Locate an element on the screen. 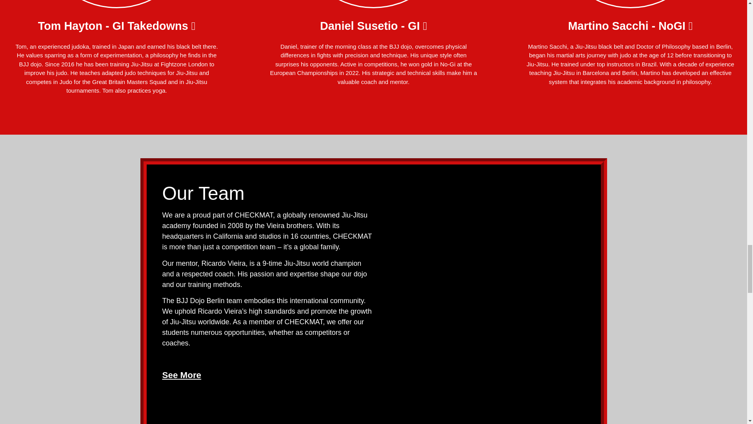  See More is located at coordinates (182, 375).